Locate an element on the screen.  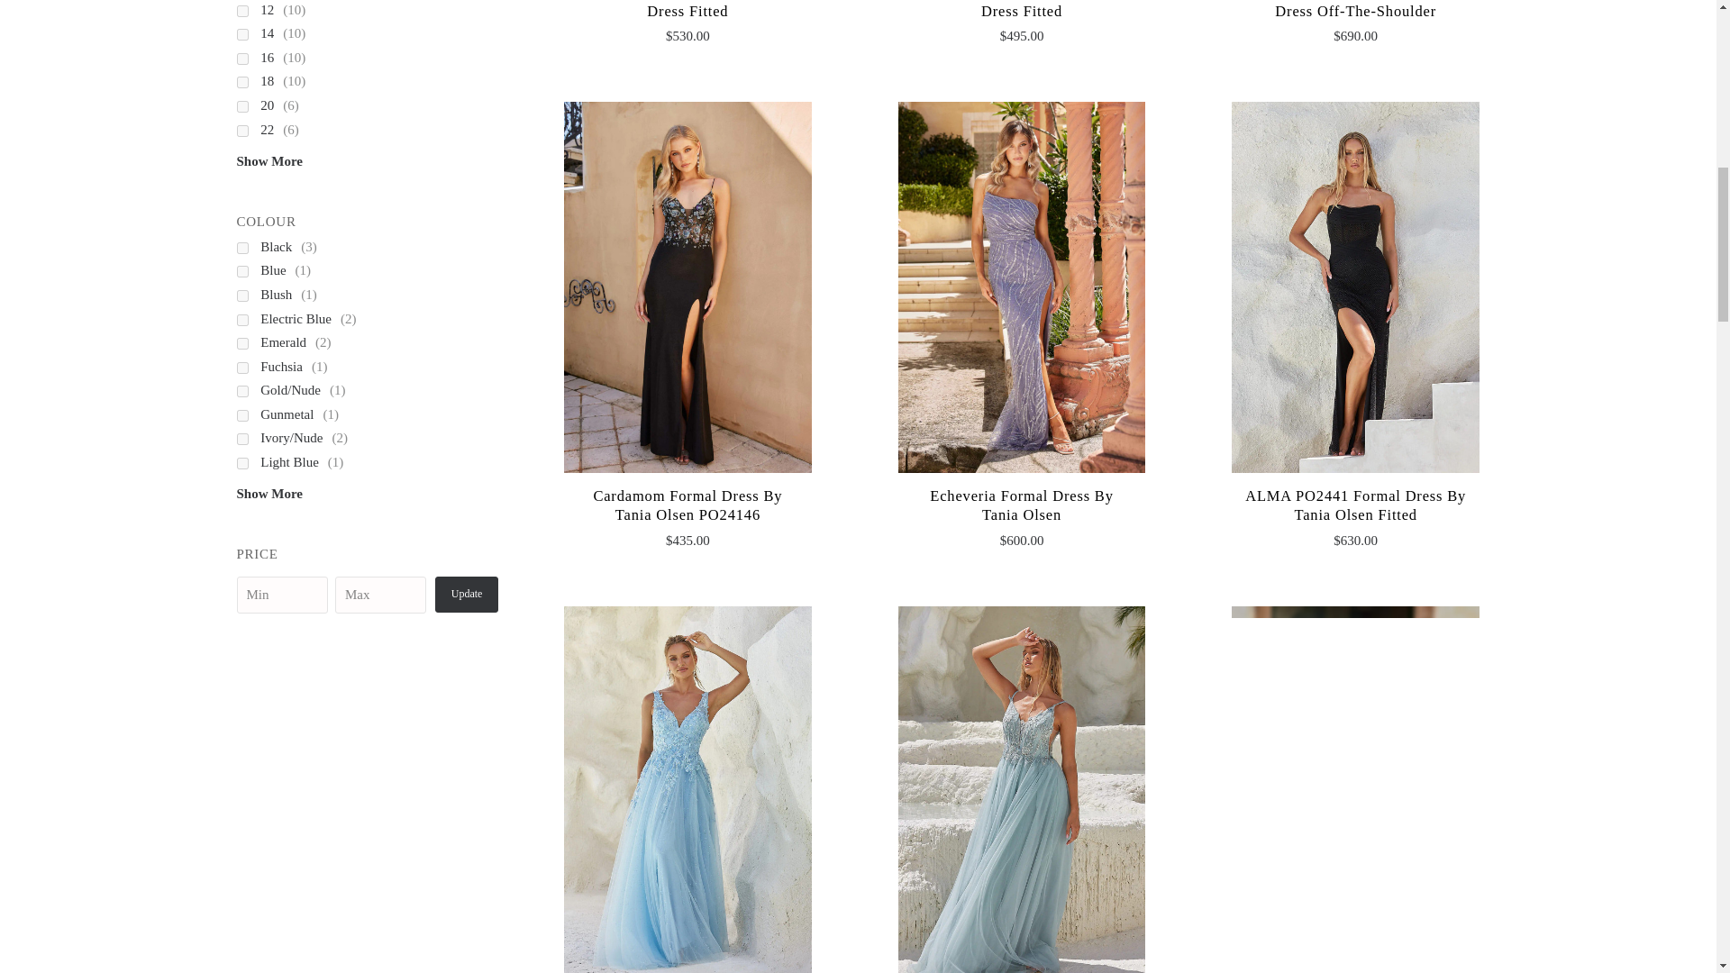
18 is located at coordinates (277, 80).